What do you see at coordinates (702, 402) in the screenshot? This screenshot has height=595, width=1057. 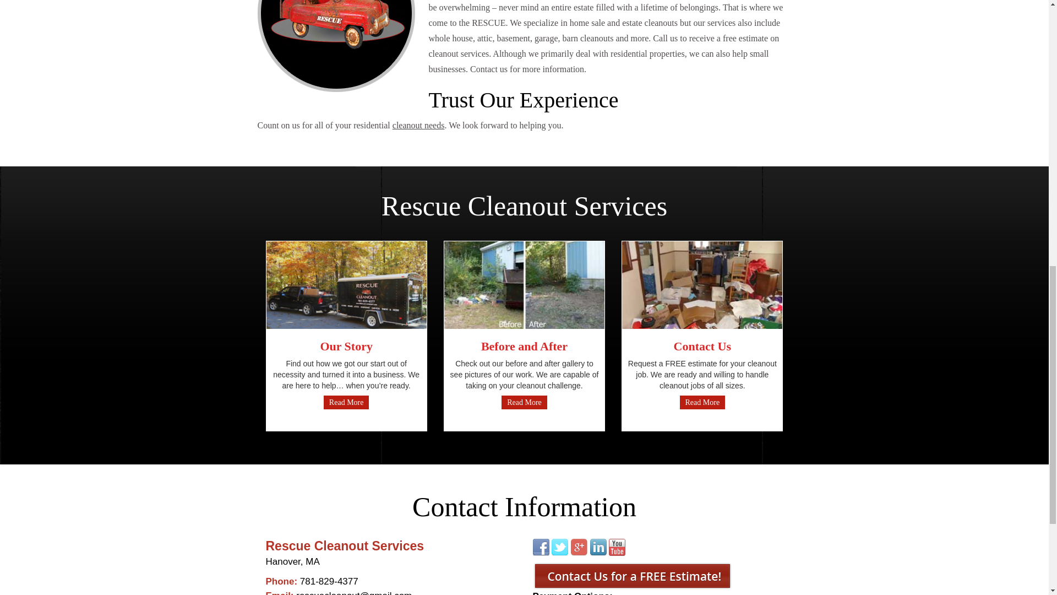 I see `Read More` at bounding box center [702, 402].